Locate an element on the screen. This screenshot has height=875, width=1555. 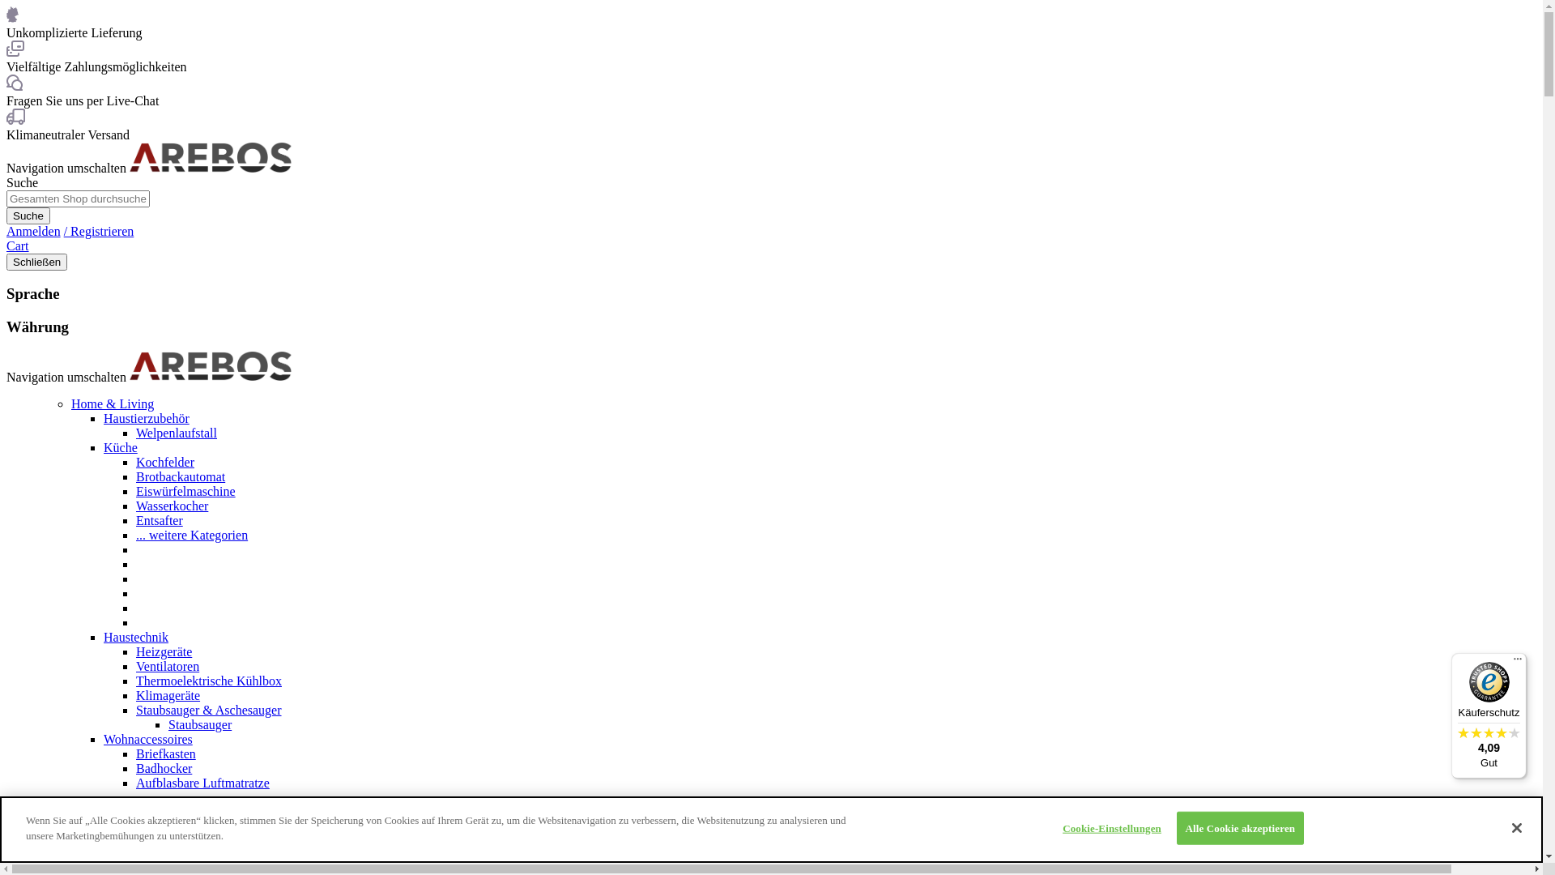
Anmelden is located at coordinates (34, 232).